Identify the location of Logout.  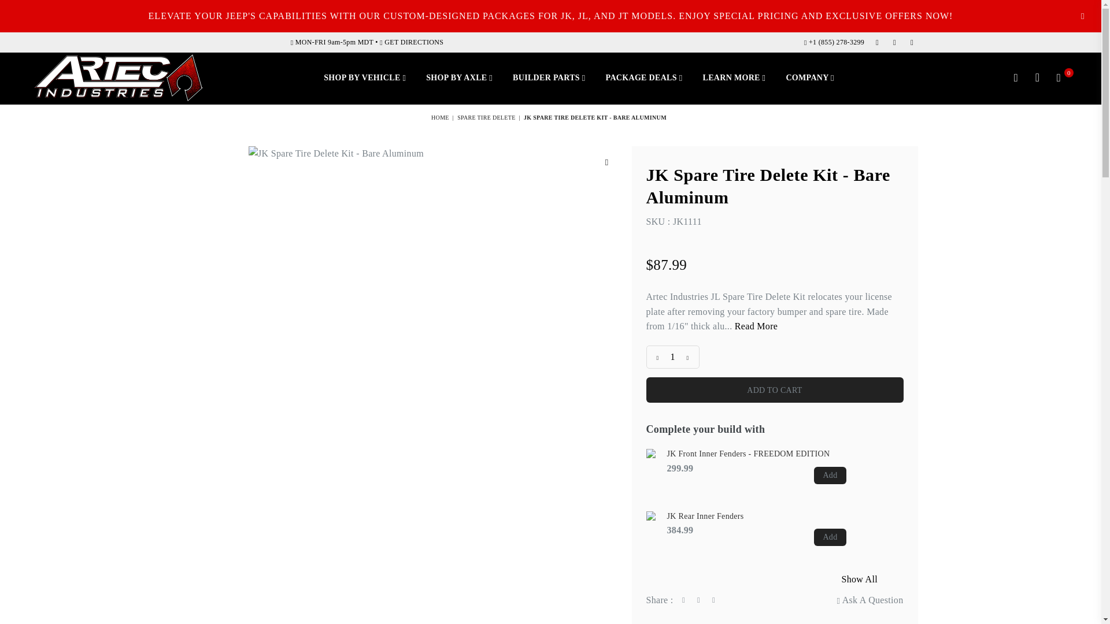
(1037, 79).